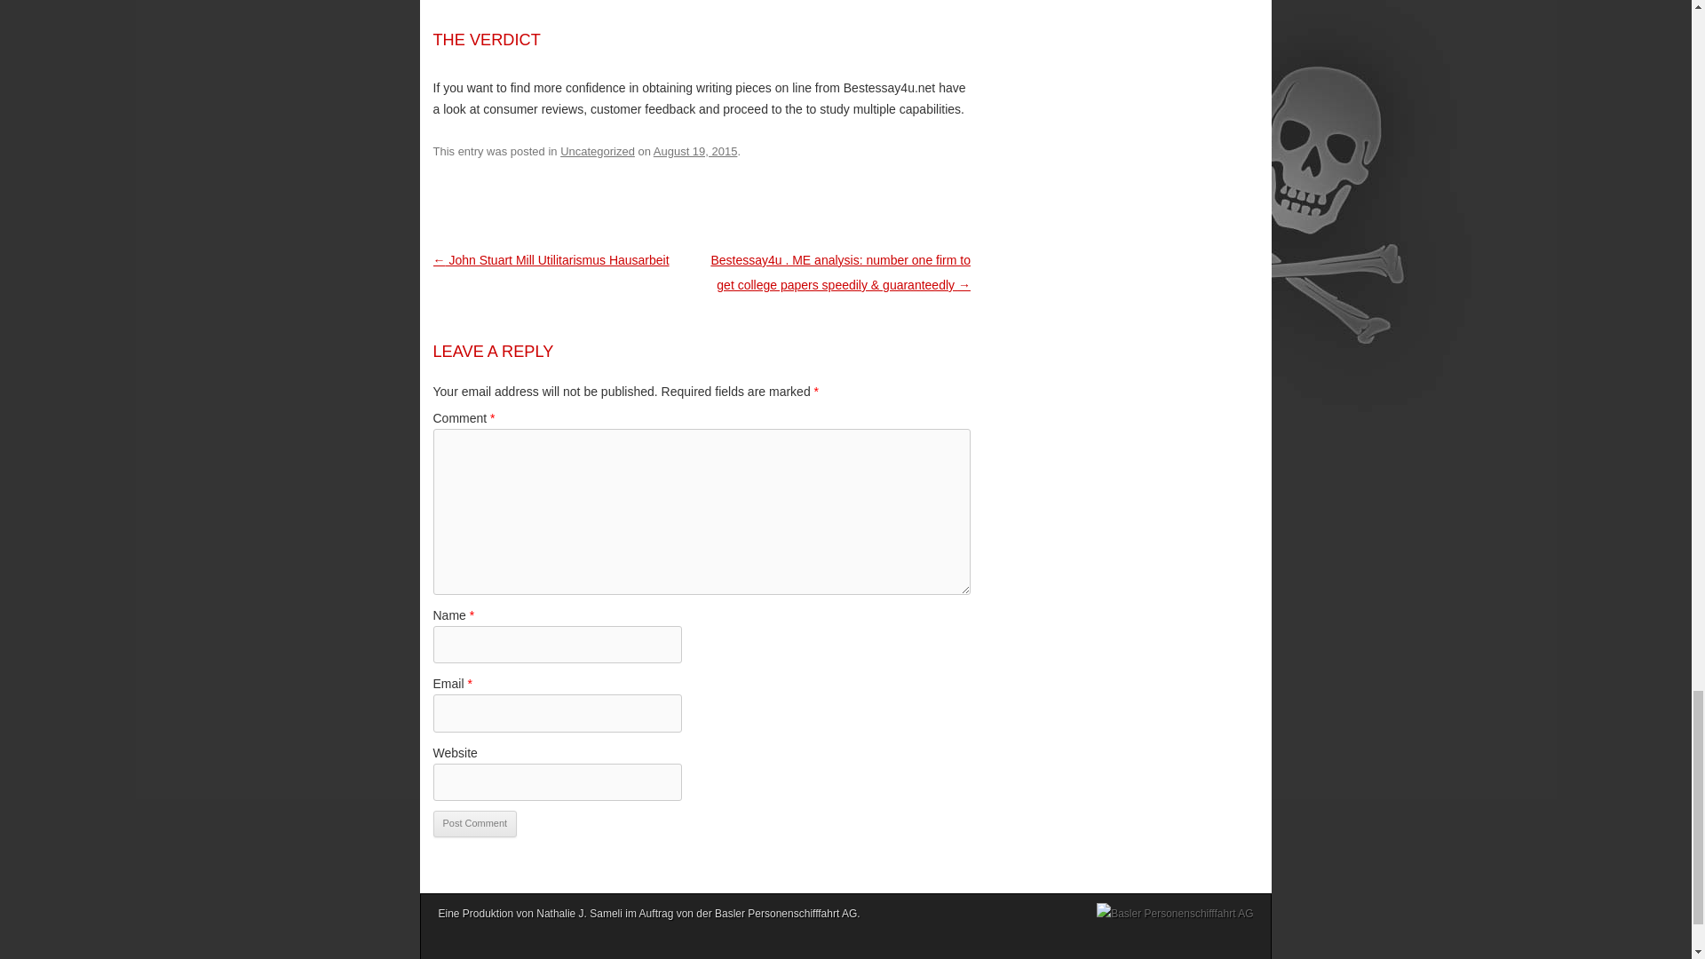 This screenshot has height=959, width=1705. I want to click on August 19, 2015, so click(695, 151).